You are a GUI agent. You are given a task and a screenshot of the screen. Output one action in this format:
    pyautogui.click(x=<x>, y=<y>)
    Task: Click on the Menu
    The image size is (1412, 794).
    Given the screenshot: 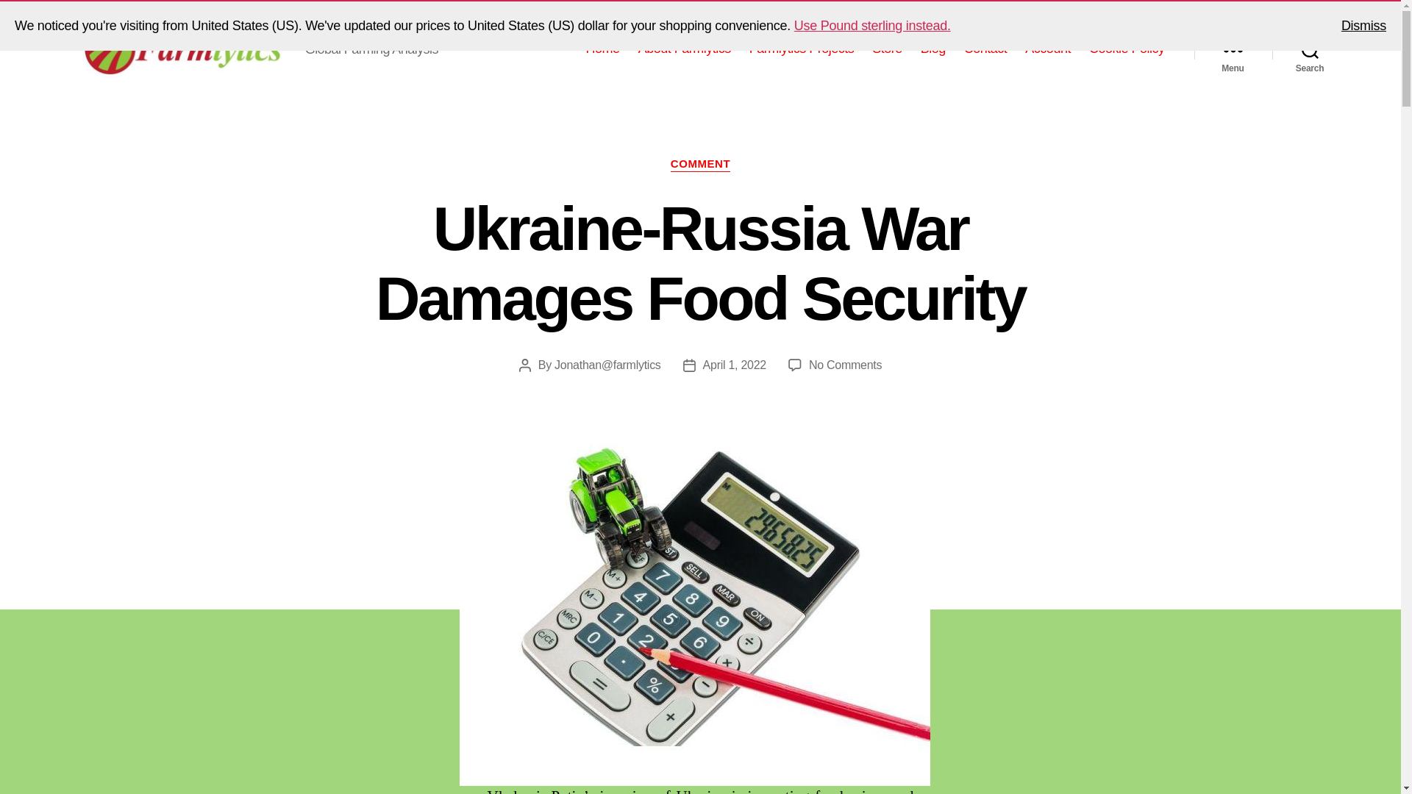 What is the action you would take?
    pyautogui.click(x=1233, y=49)
    